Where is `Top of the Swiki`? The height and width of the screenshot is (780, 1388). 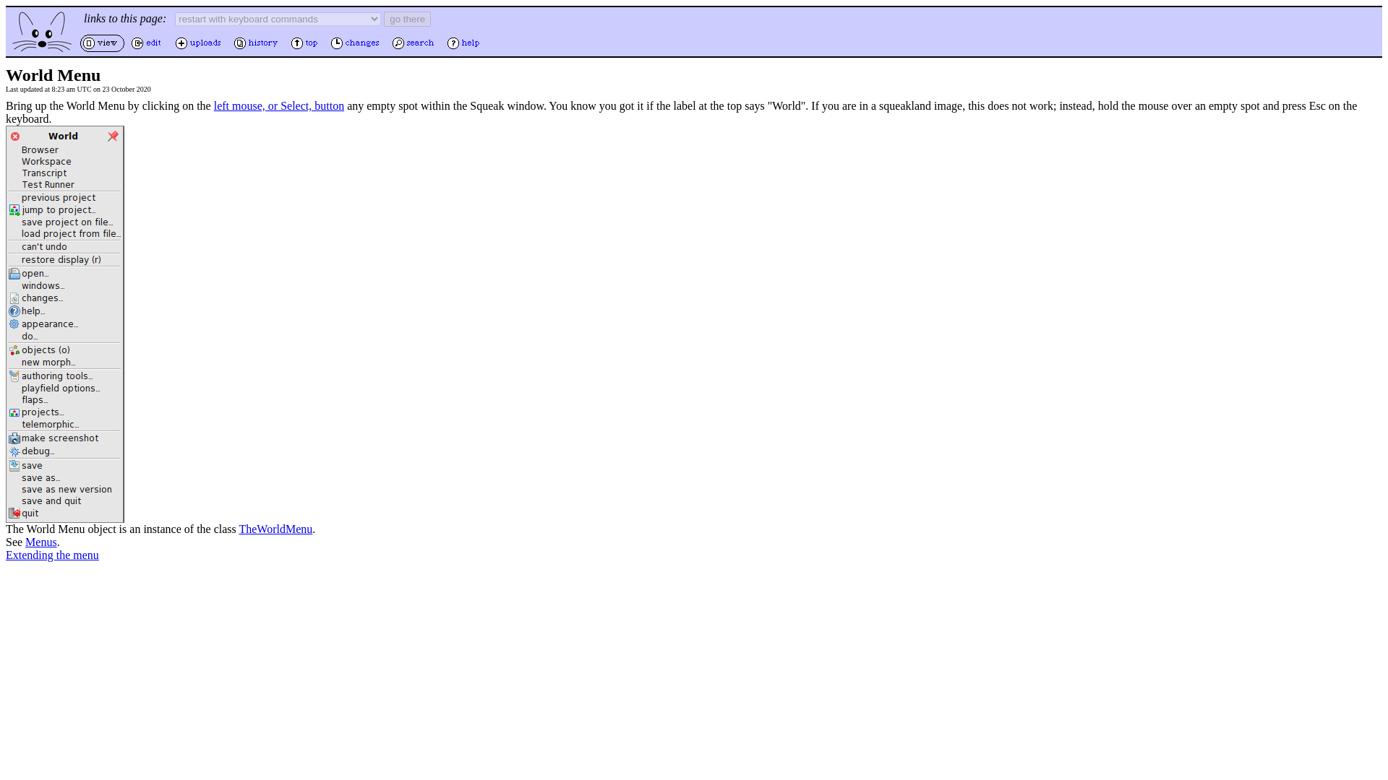
Top of the Swiki is located at coordinates (306, 49).